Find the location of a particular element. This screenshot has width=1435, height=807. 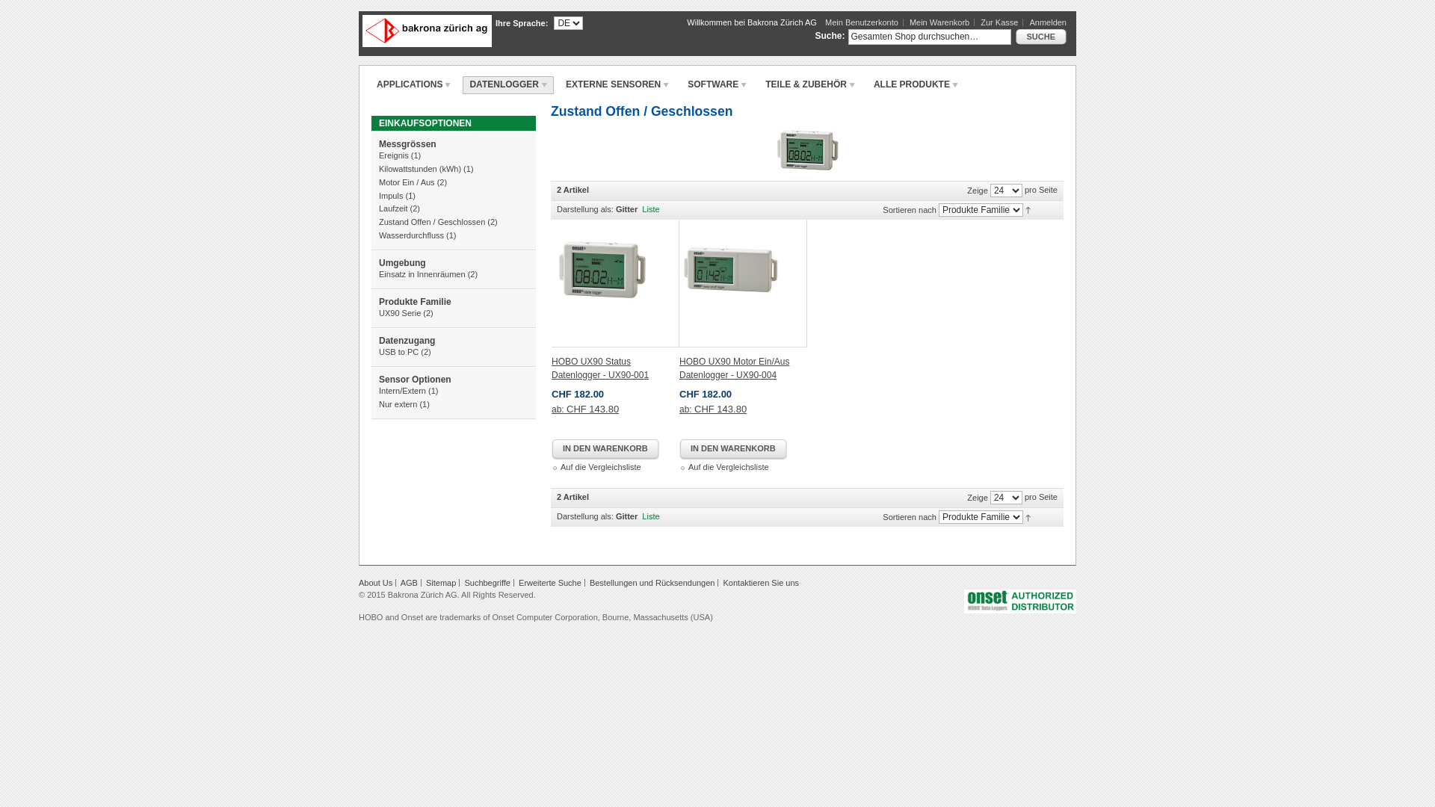

Auf die Vergleichsliste is located at coordinates (729, 467).